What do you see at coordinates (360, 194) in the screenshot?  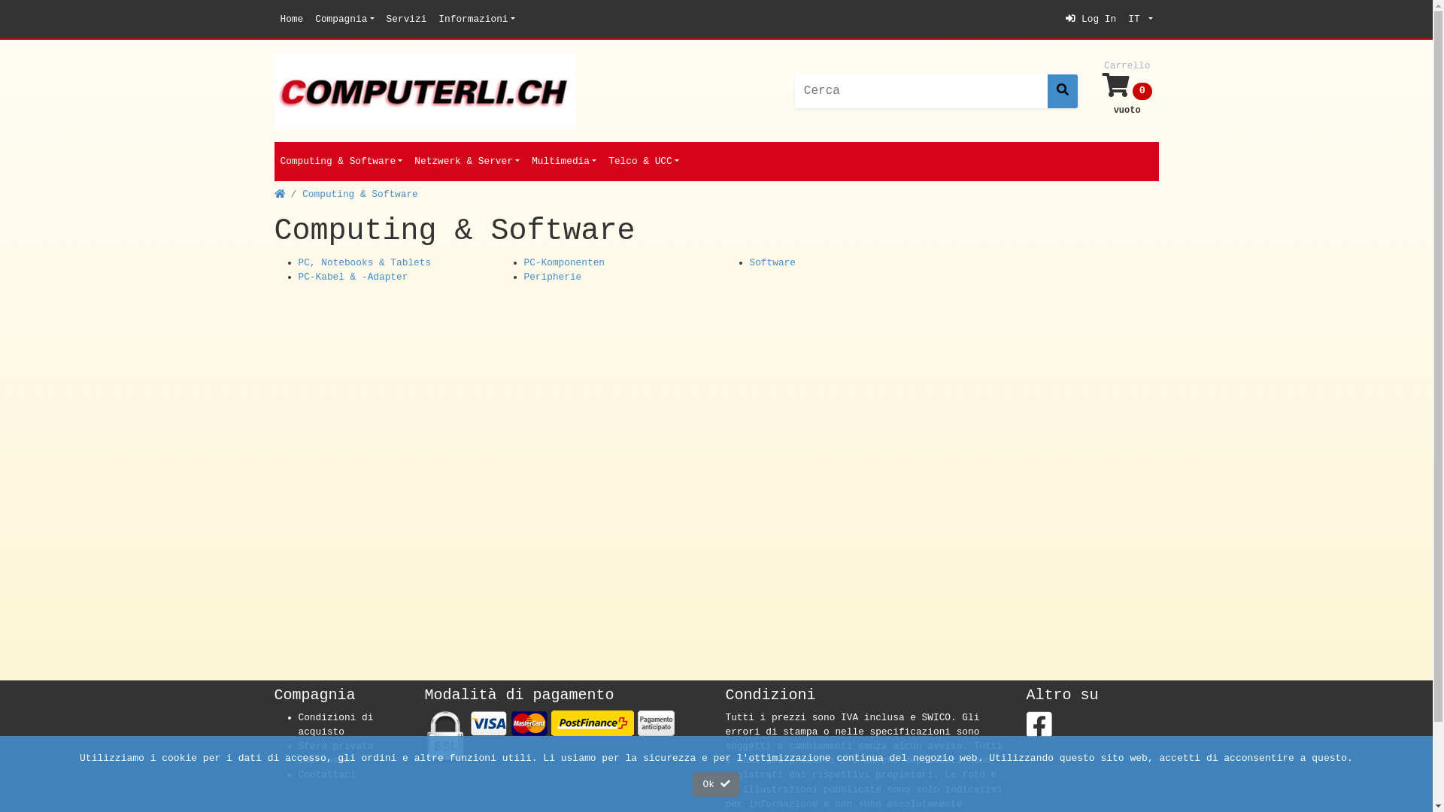 I see `Computing & Software` at bounding box center [360, 194].